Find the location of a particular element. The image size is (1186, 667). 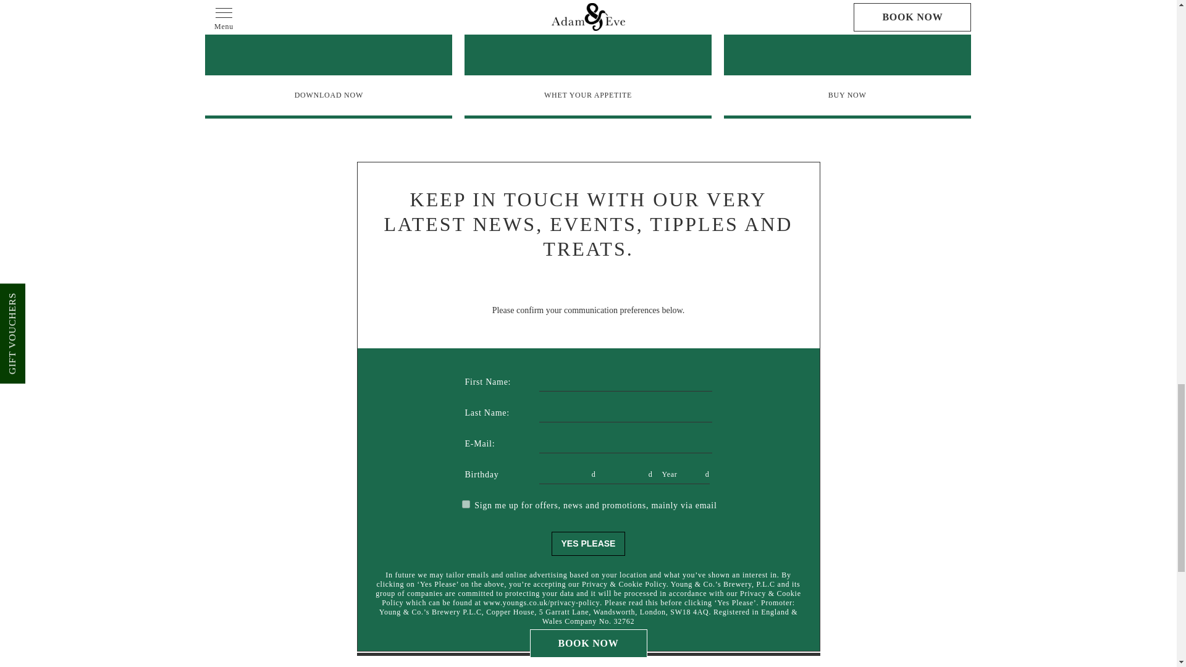

WHET YOUR APPETITE is located at coordinates (588, 95).